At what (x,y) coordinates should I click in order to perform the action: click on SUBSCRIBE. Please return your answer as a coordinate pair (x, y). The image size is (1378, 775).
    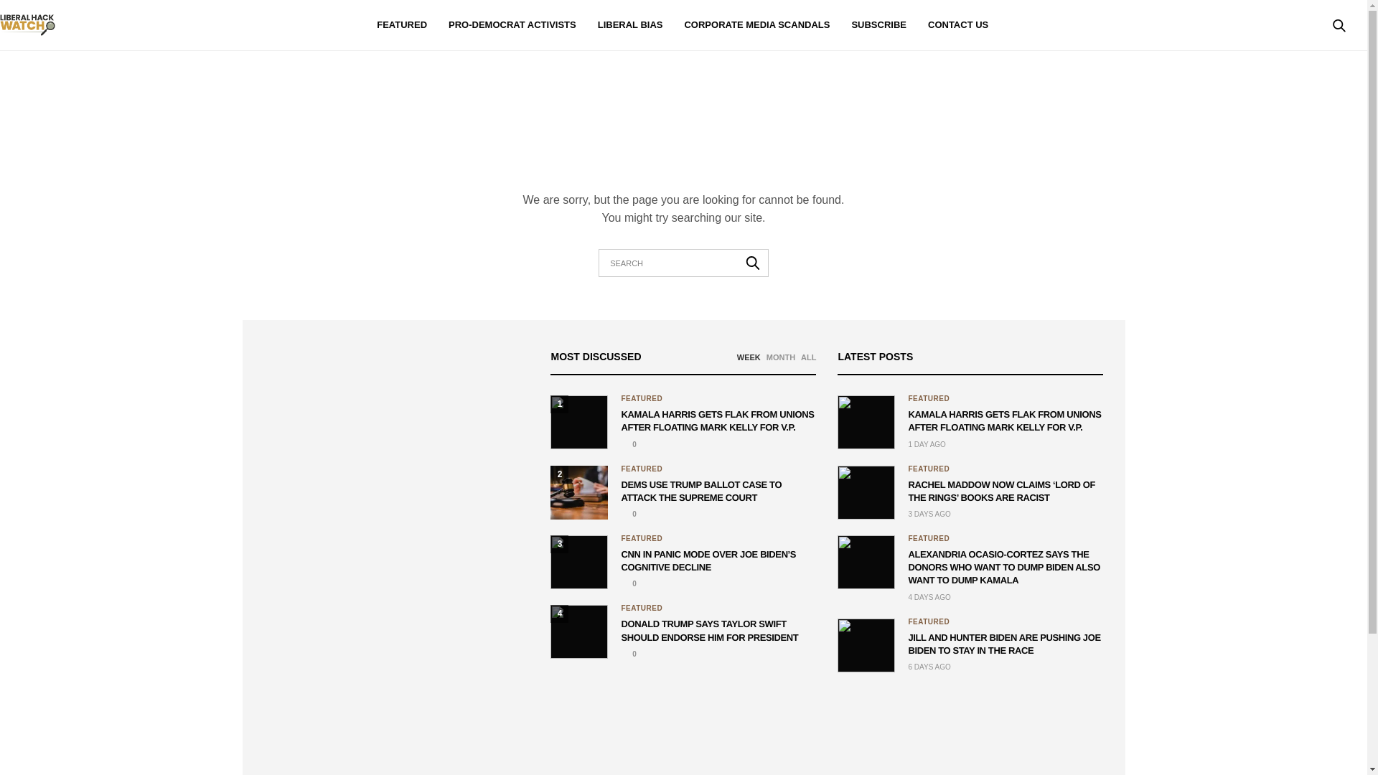
    Looking at the image, I should click on (878, 25).